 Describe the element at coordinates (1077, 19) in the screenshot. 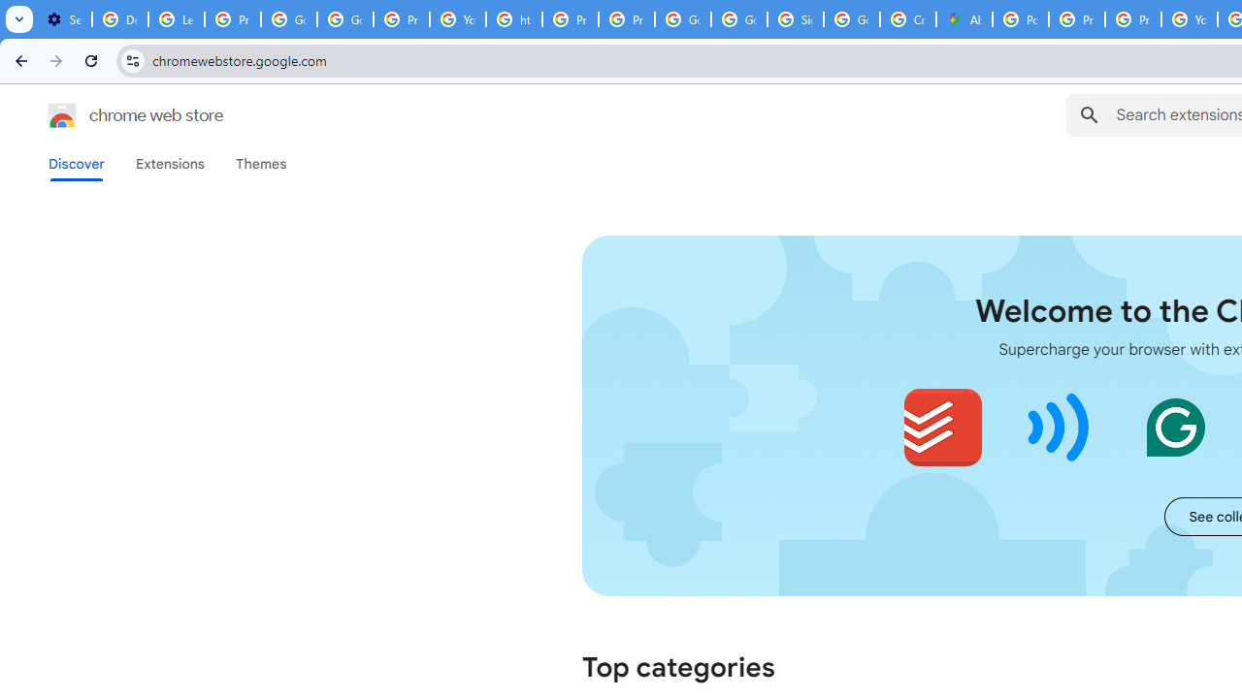

I see `Privacy Help Center - Policies Help` at that location.